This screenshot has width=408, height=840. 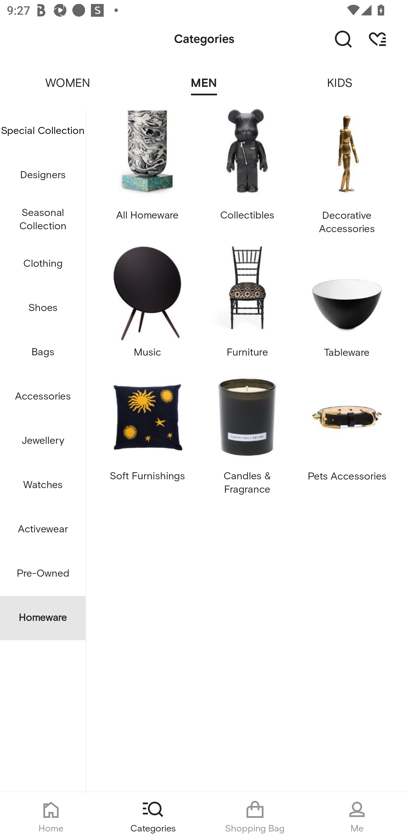 What do you see at coordinates (347, 175) in the screenshot?
I see `Decorative Accessories` at bounding box center [347, 175].